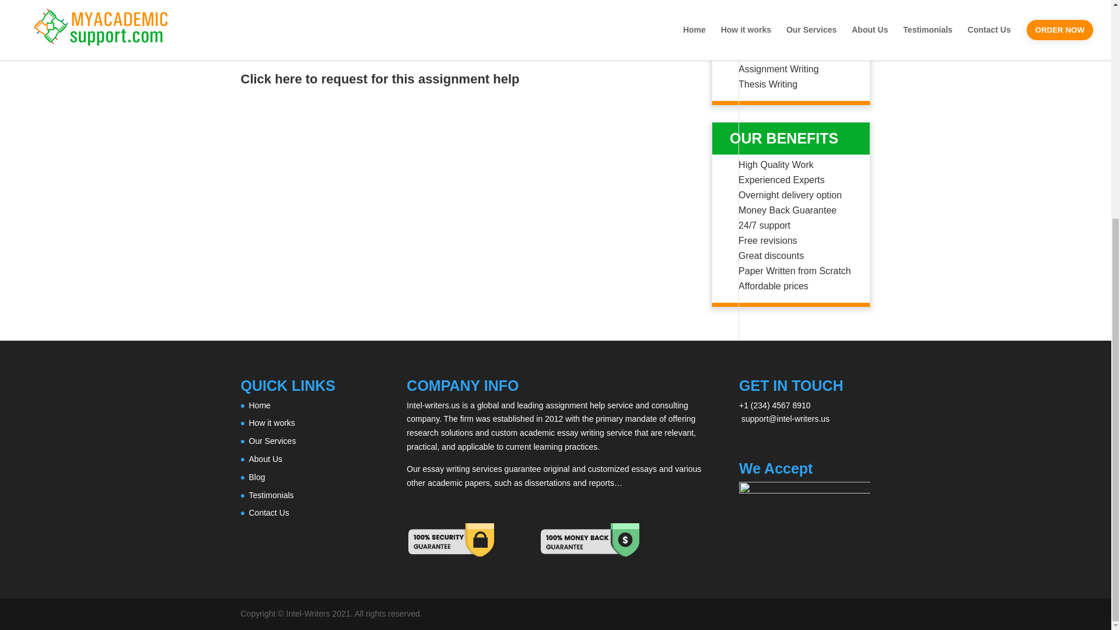  I want to click on Contact Us, so click(268, 512).